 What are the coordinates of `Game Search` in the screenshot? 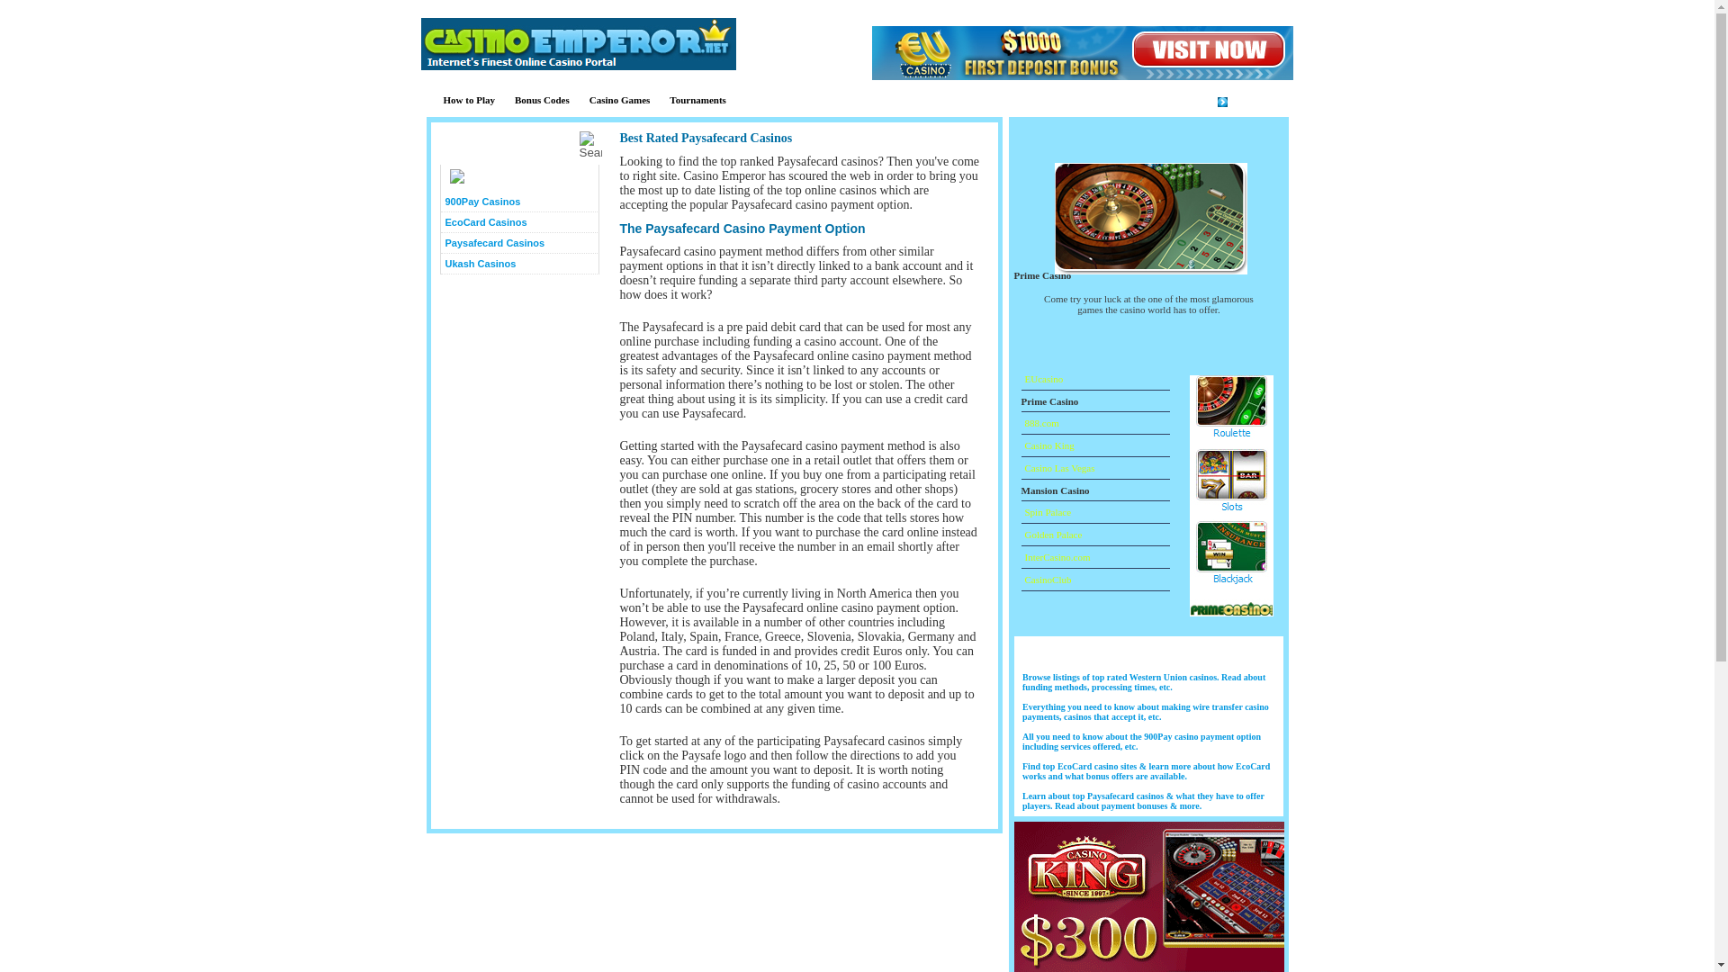 It's located at (510, 143).